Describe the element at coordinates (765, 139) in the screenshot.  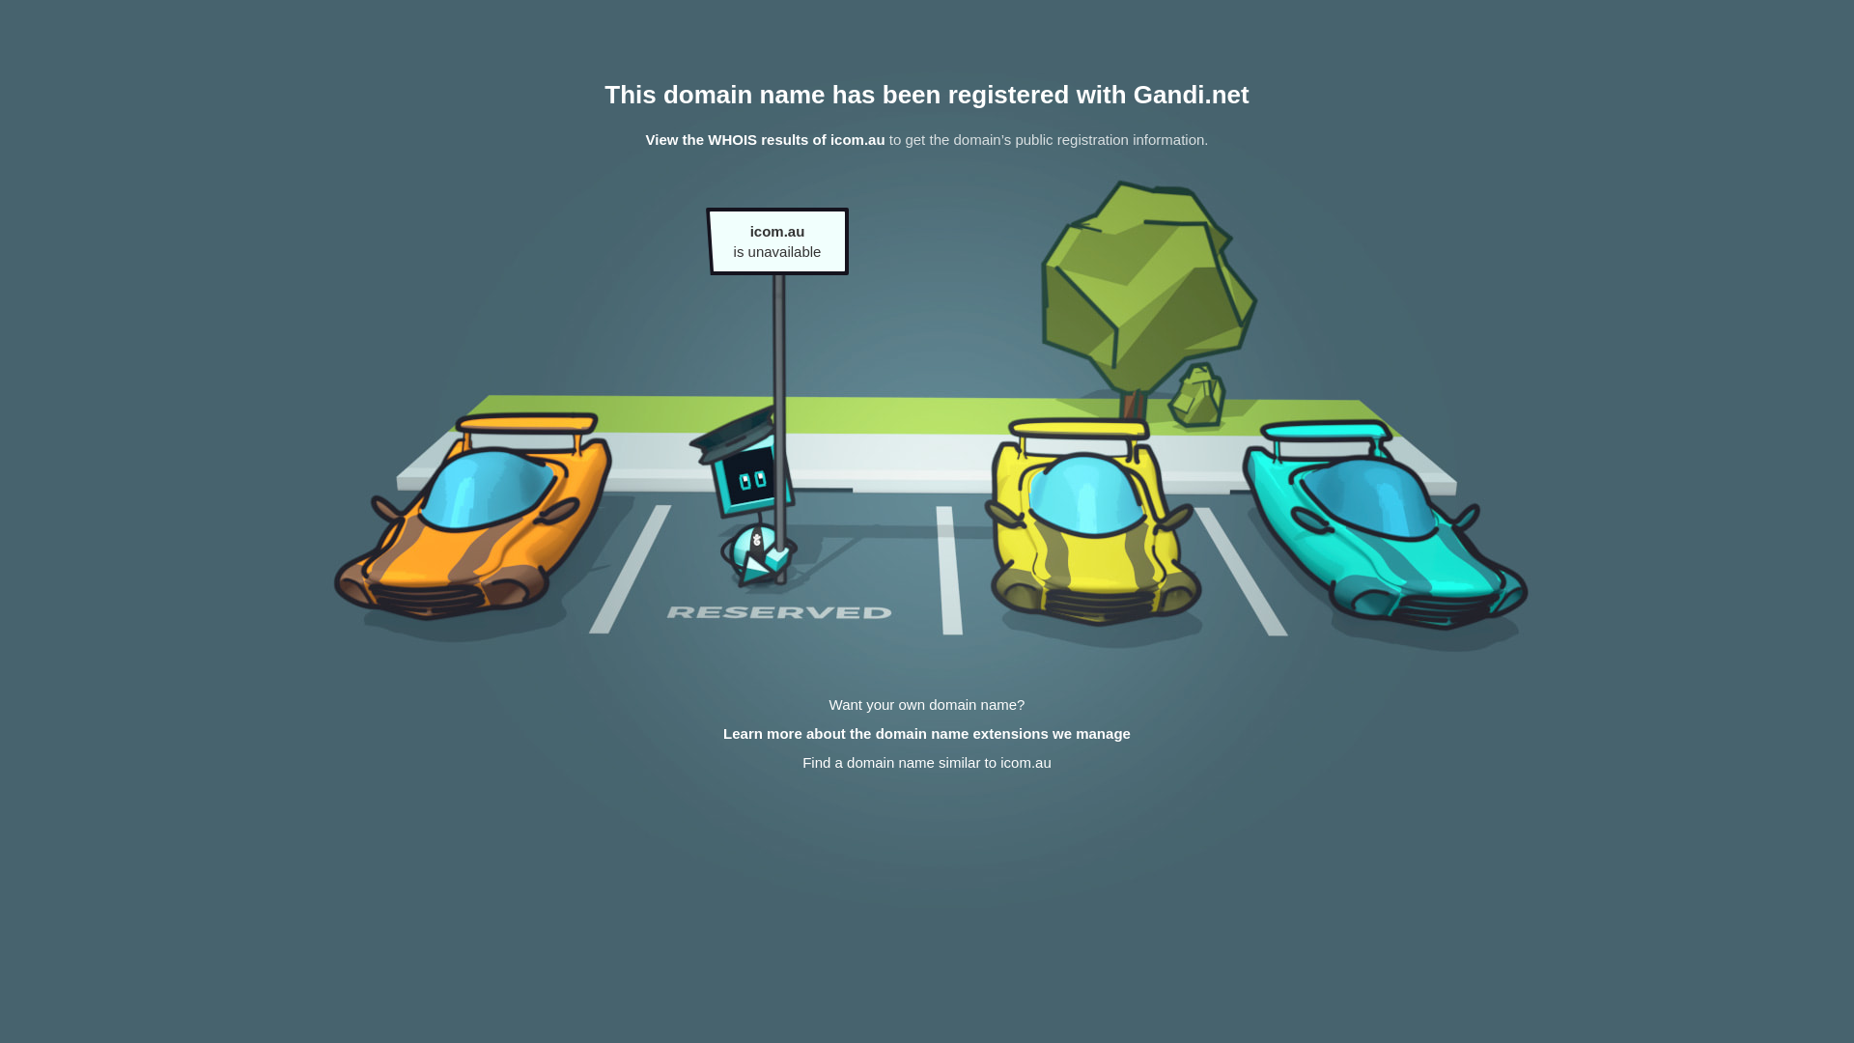
I see `View the WHOIS results of icom.au` at that location.